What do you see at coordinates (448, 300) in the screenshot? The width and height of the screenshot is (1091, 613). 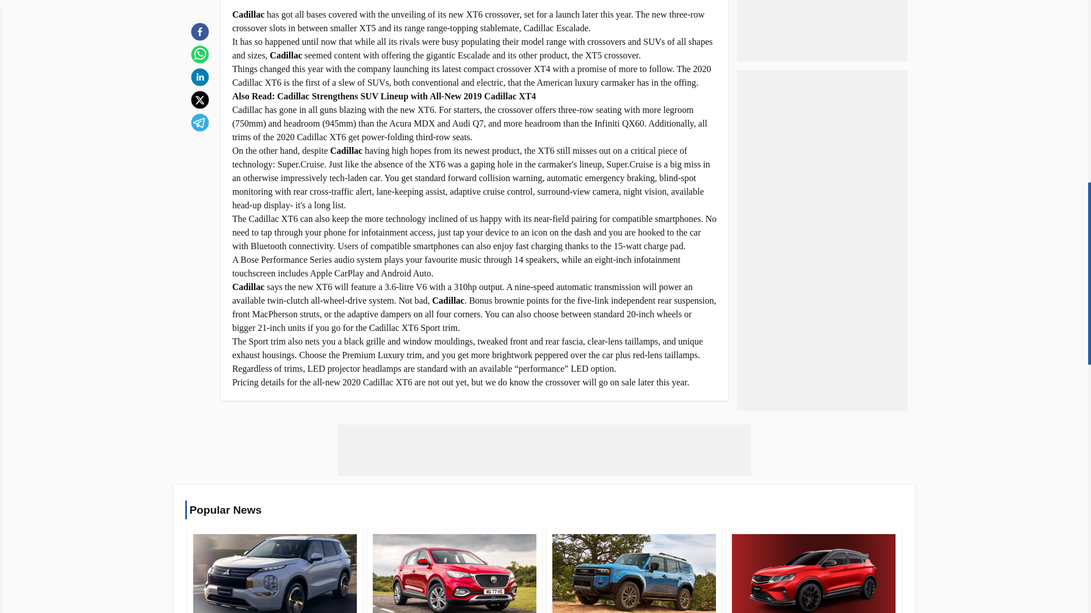 I see `Cadillac` at bounding box center [448, 300].